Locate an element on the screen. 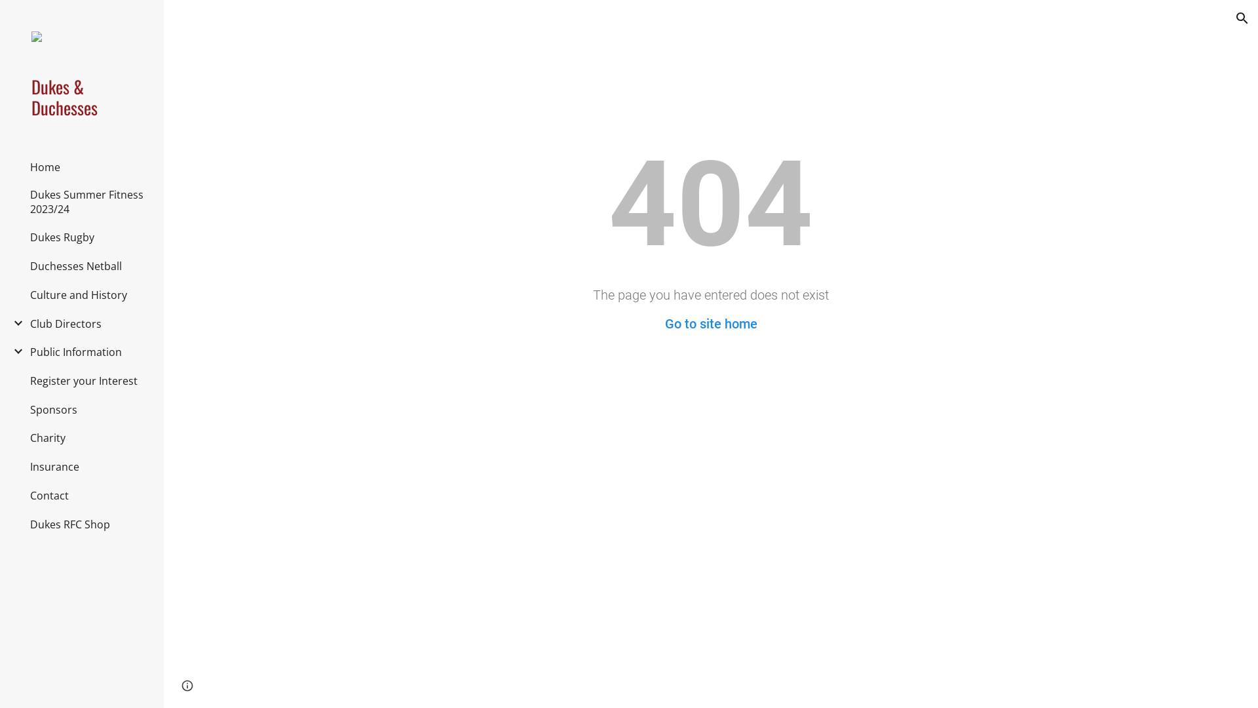 This screenshot has width=1258, height=708. Expand/Collapse is located at coordinates (14, 351).